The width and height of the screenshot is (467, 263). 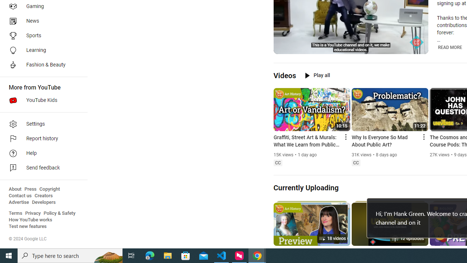 What do you see at coordinates (42, 21) in the screenshot?
I see `News` at bounding box center [42, 21].